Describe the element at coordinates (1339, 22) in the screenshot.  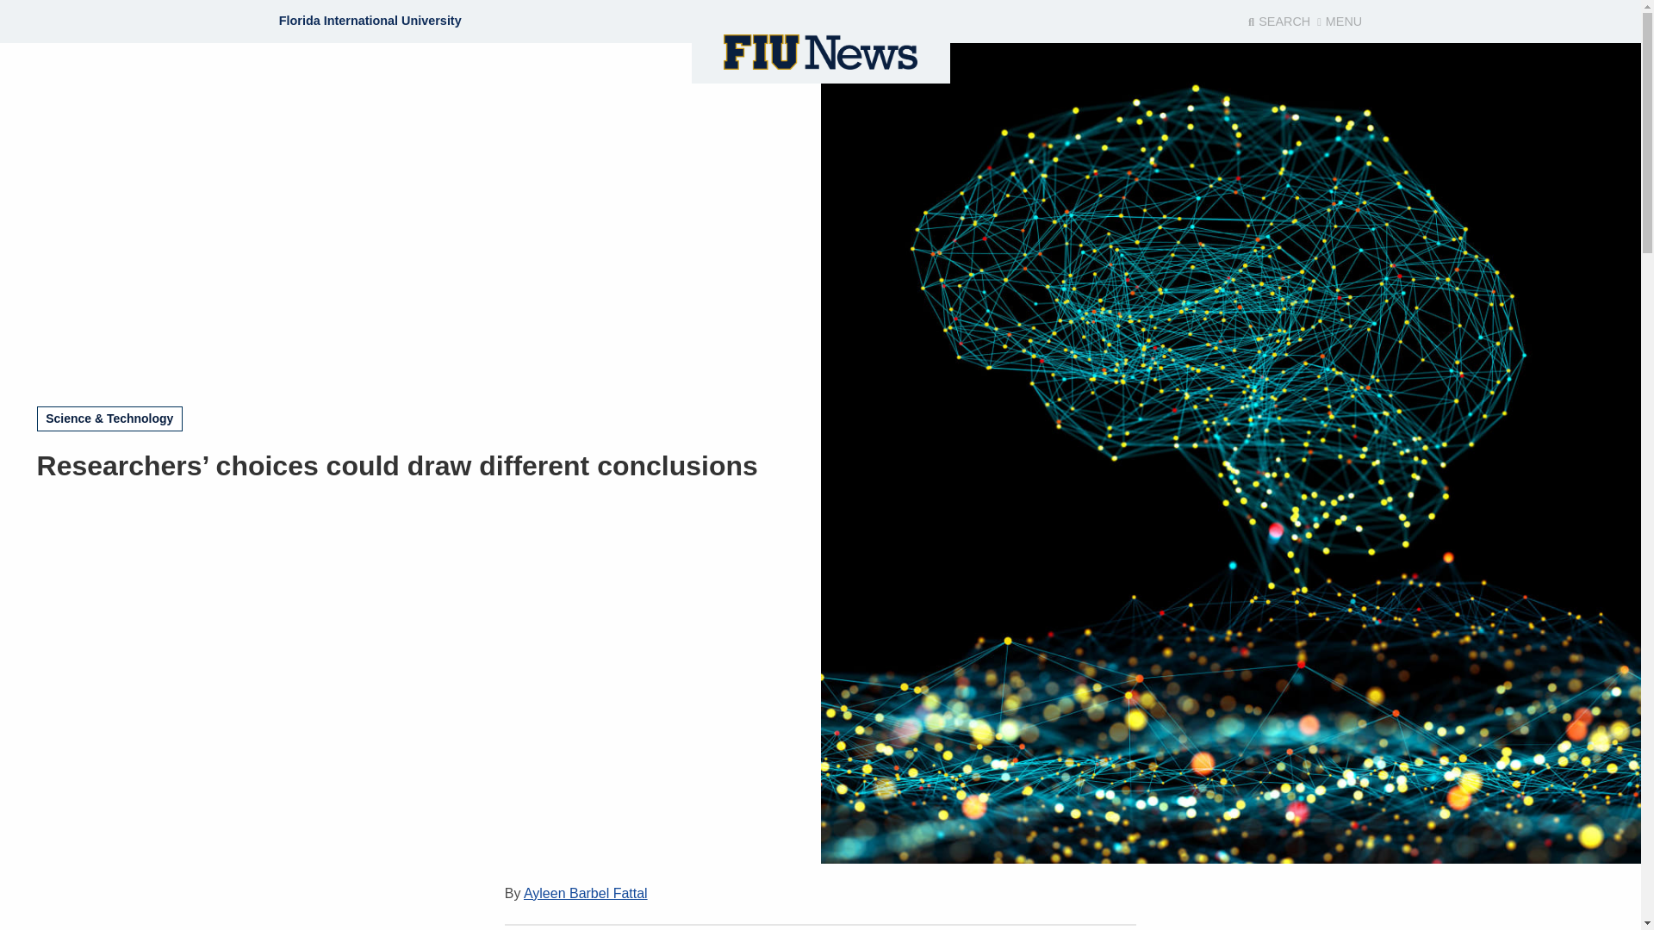
I see `MENU` at that location.